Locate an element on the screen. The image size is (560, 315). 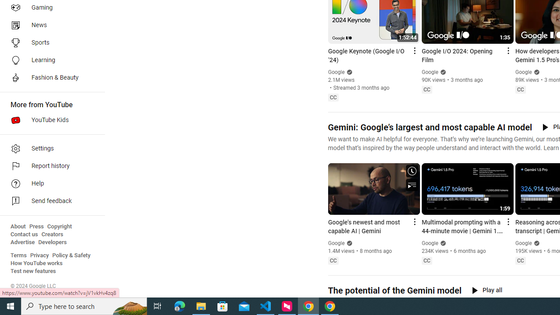
Press is located at coordinates (37, 227).